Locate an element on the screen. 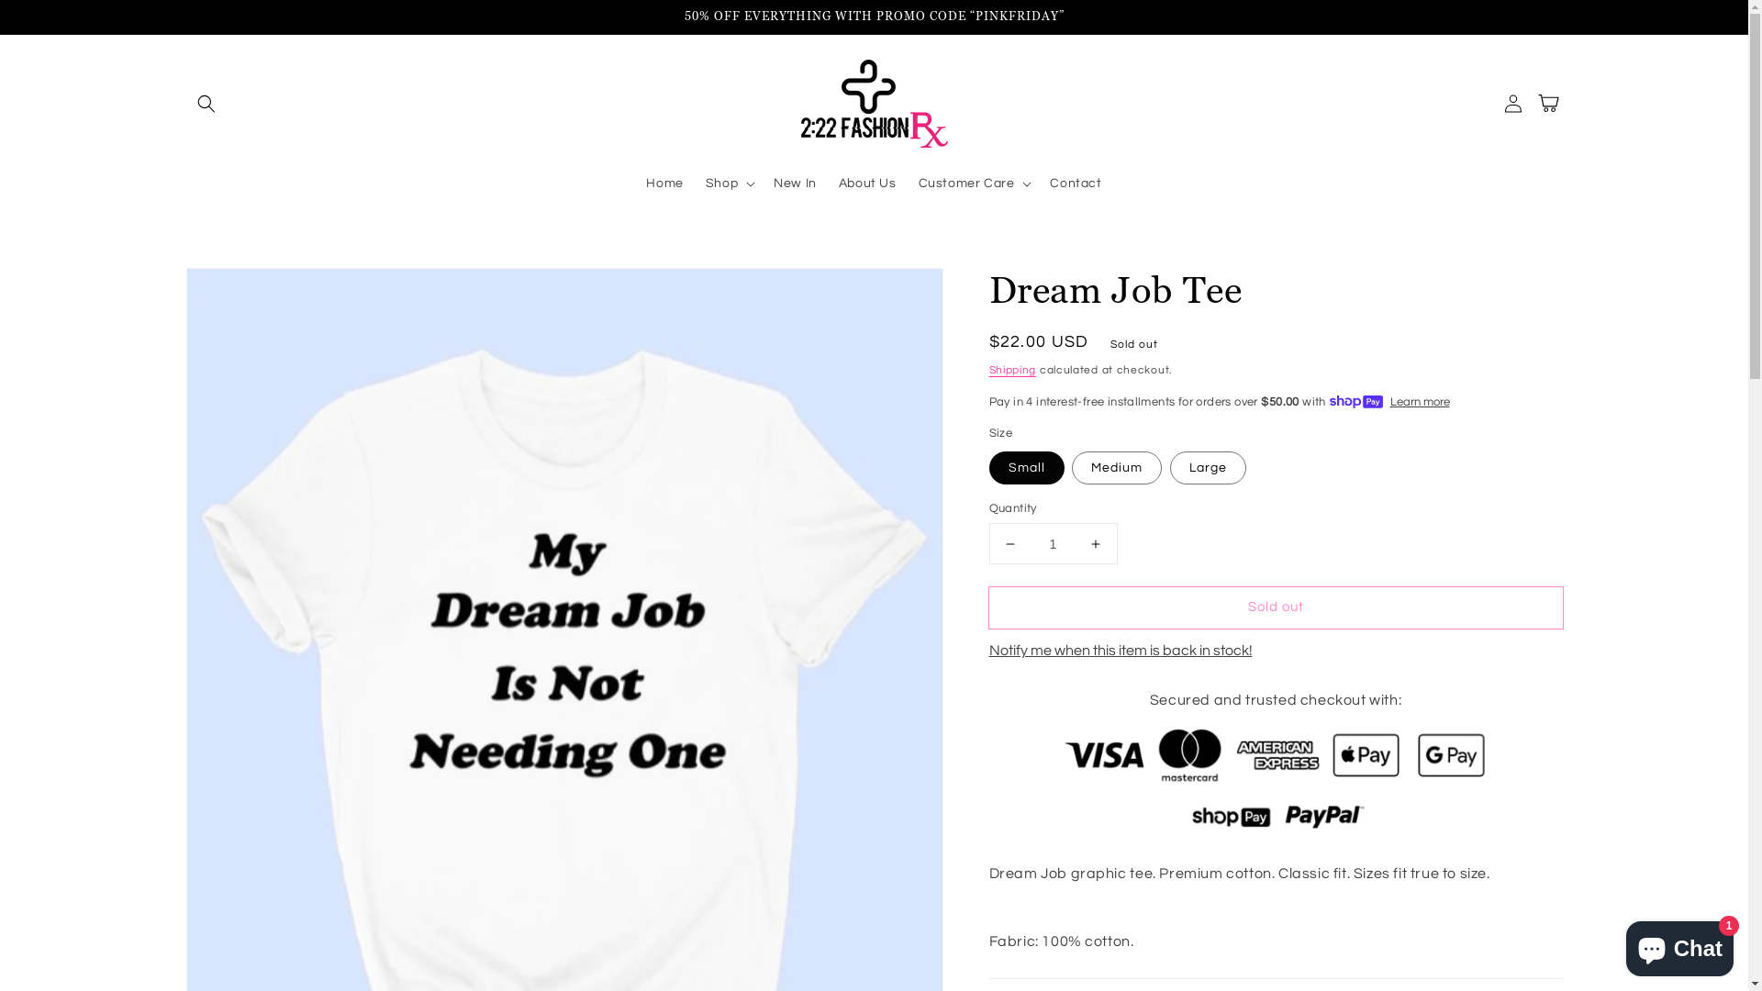  About Us is located at coordinates (868, 184).